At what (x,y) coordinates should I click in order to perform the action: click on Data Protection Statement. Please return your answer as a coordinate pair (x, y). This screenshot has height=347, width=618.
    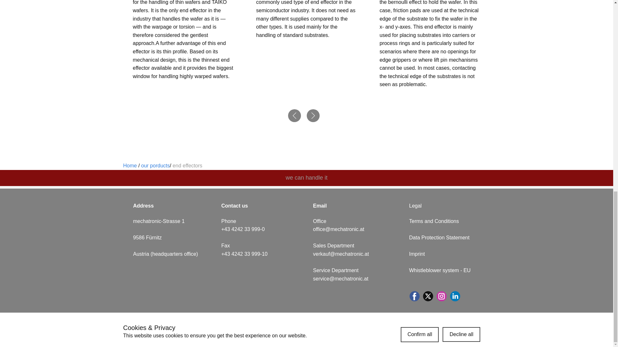
    Looking at the image, I should click on (439, 238).